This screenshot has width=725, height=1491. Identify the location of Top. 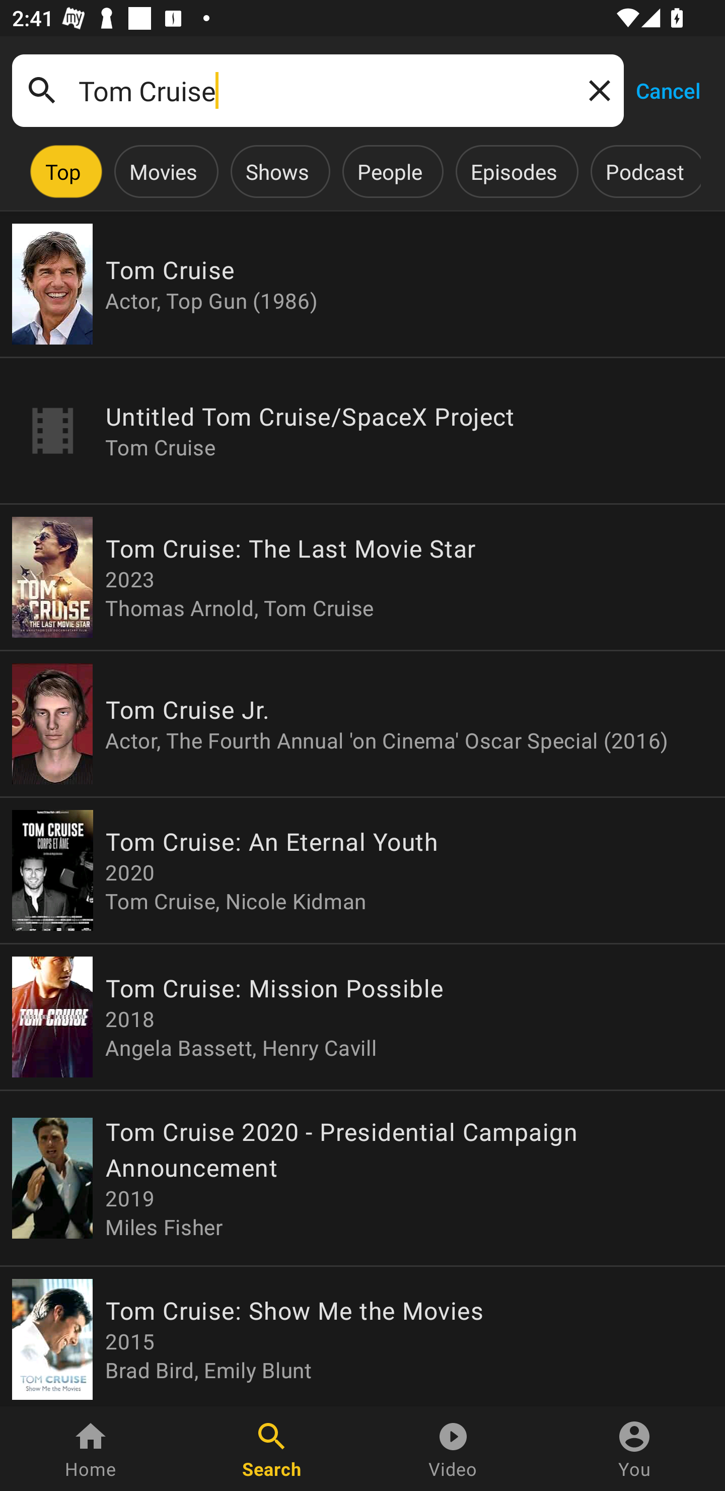
(63, 171).